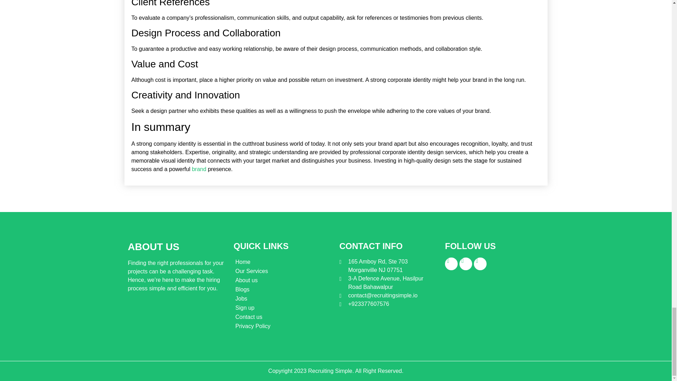 The height and width of the screenshot is (381, 677). Describe the element at coordinates (283, 326) in the screenshot. I see `Privacy Policy` at that location.